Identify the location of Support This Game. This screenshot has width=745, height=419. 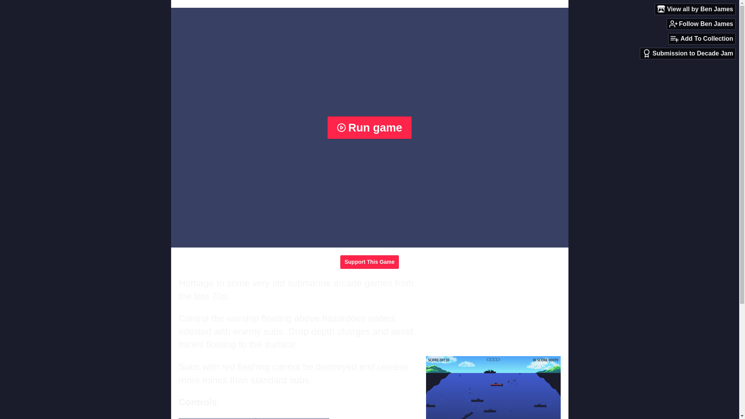
(369, 262).